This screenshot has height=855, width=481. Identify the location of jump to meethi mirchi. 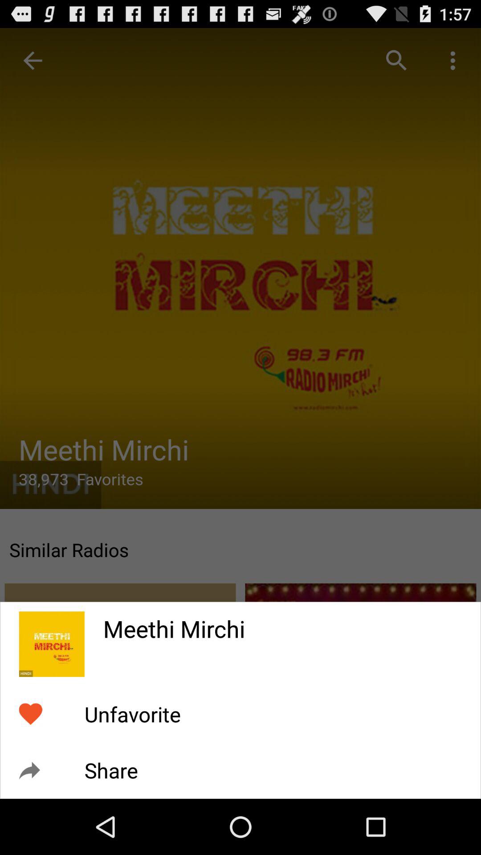
(282, 623).